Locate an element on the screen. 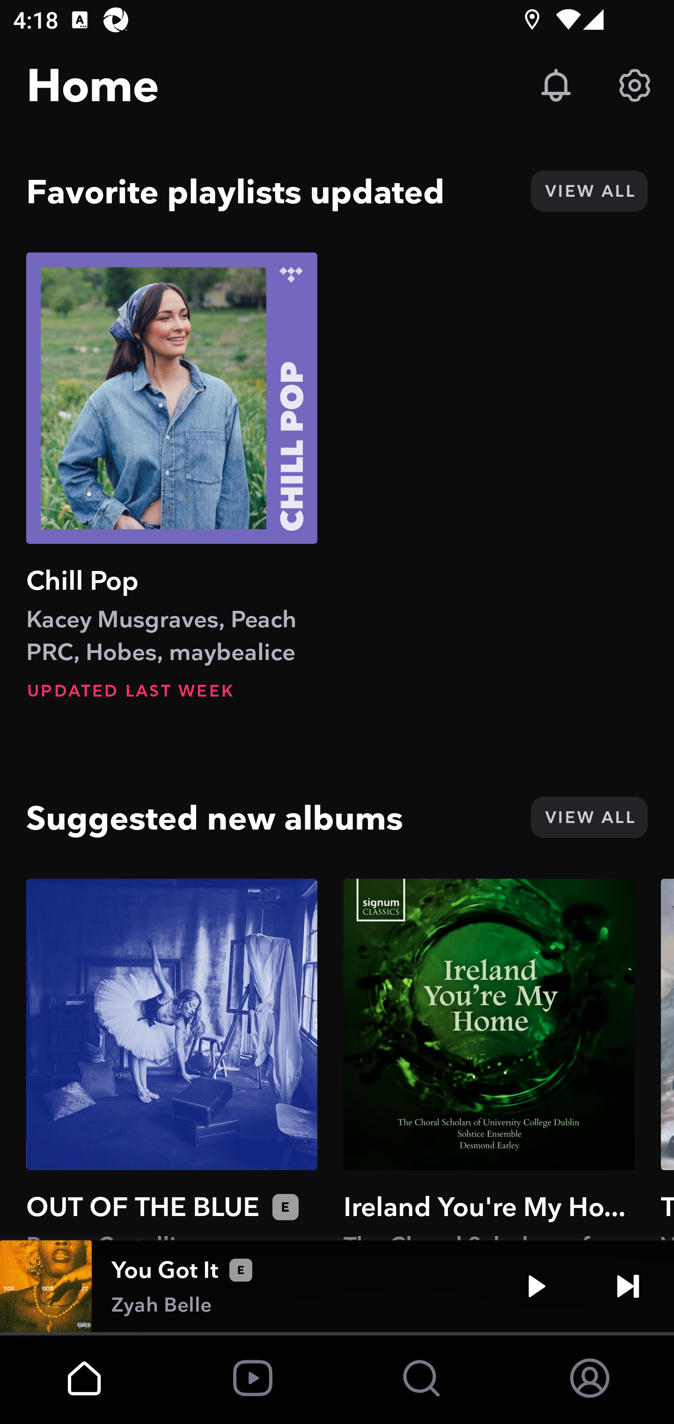  Updates is located at coordinates (556, 85).